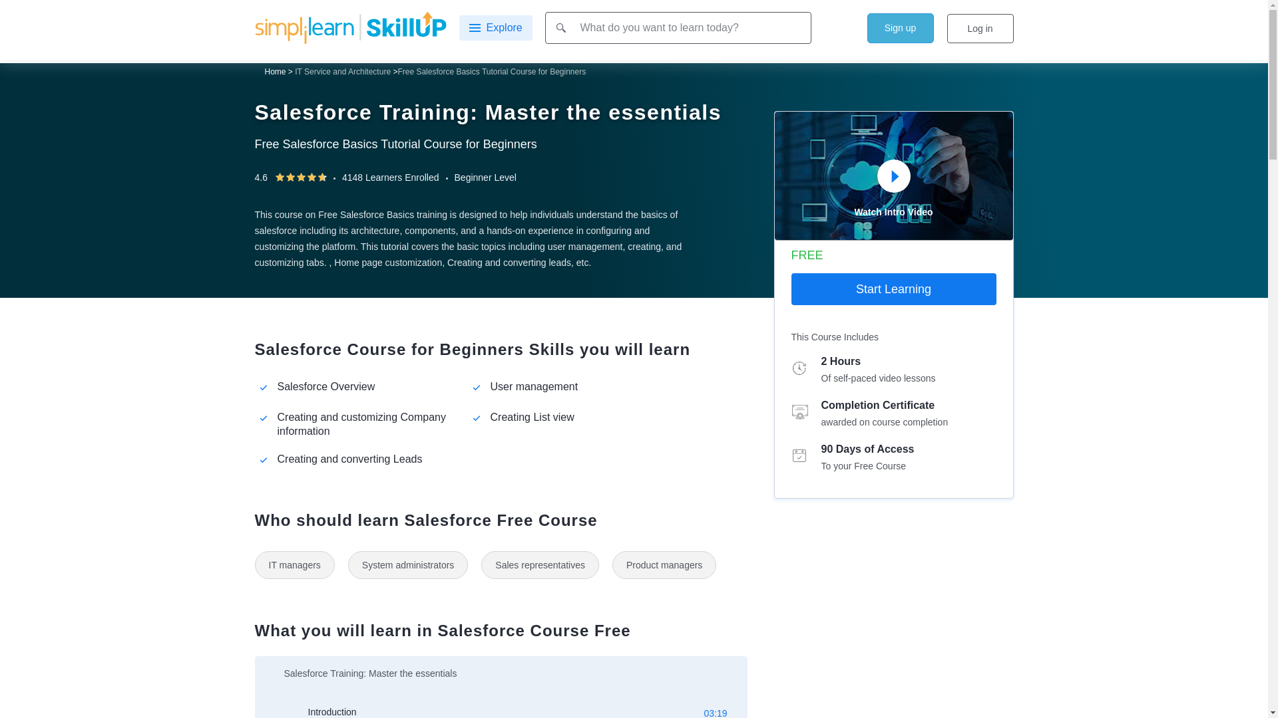 This screenshot has width=1278, height=718. Describe the element at coordinates (495, 27) in the screenshot. I see `Explore` at that location.